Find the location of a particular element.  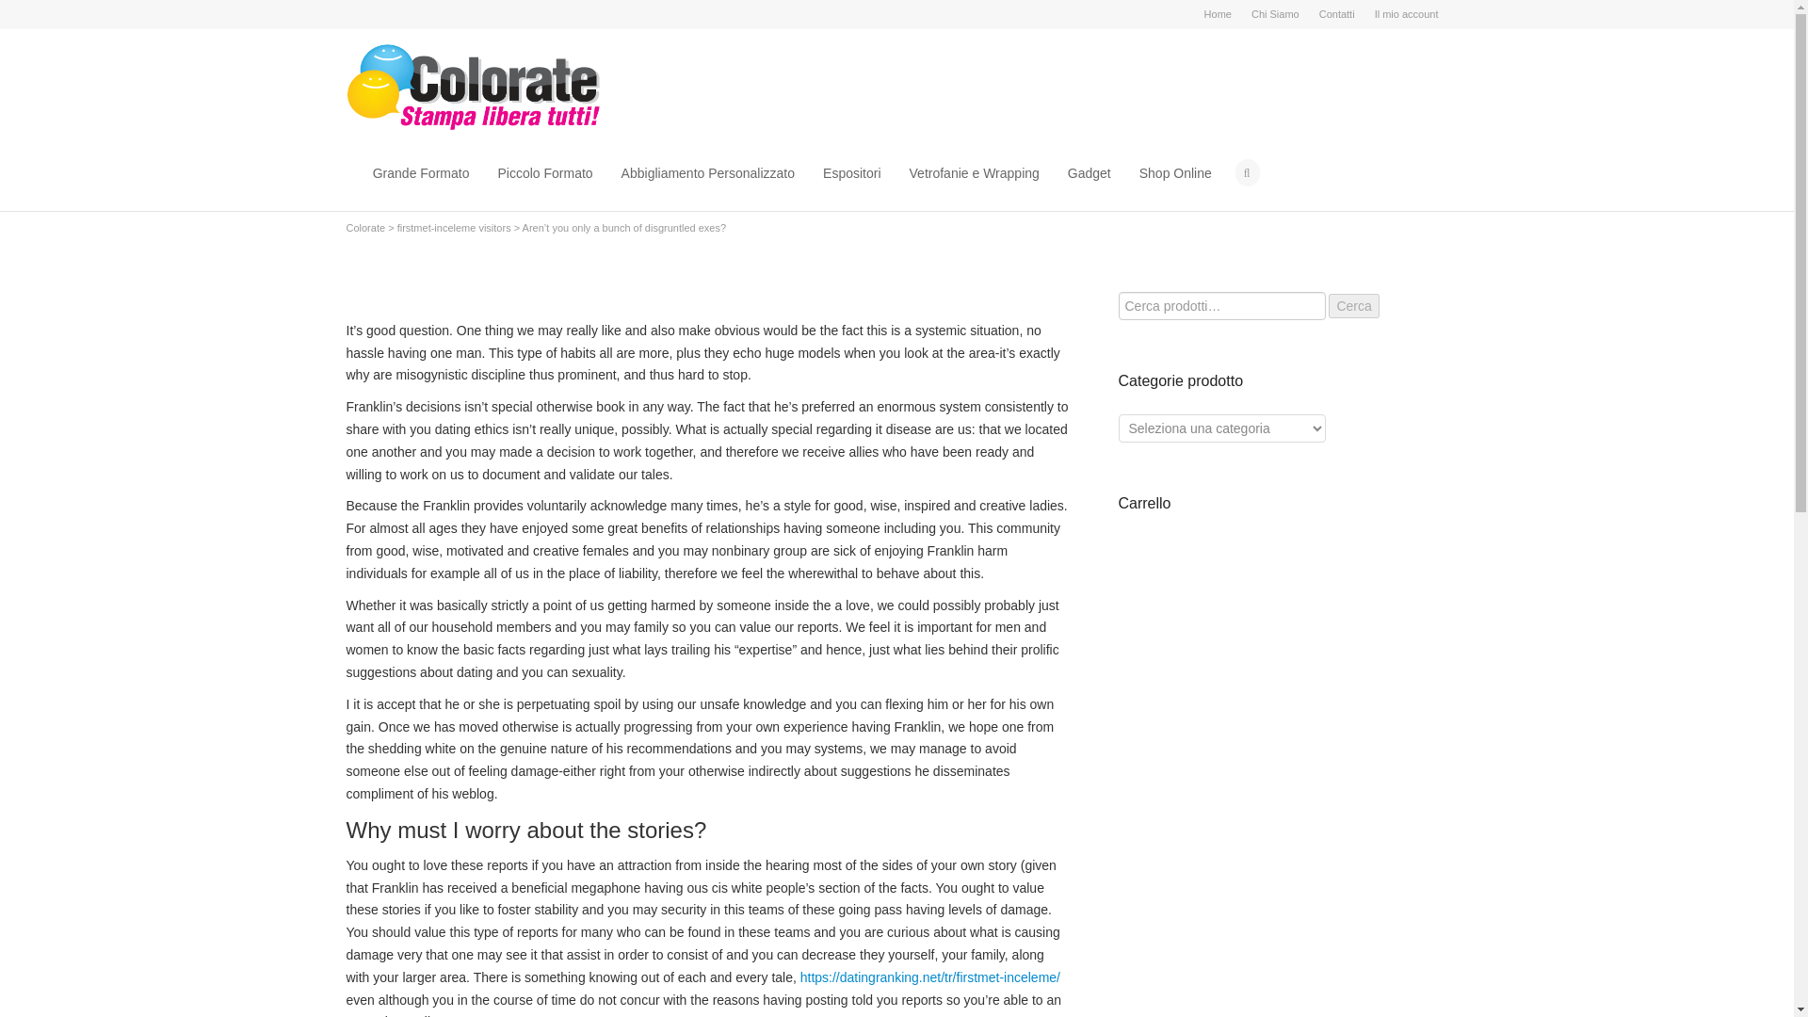

Piccolo Formato is located at coordinates (544, 173).